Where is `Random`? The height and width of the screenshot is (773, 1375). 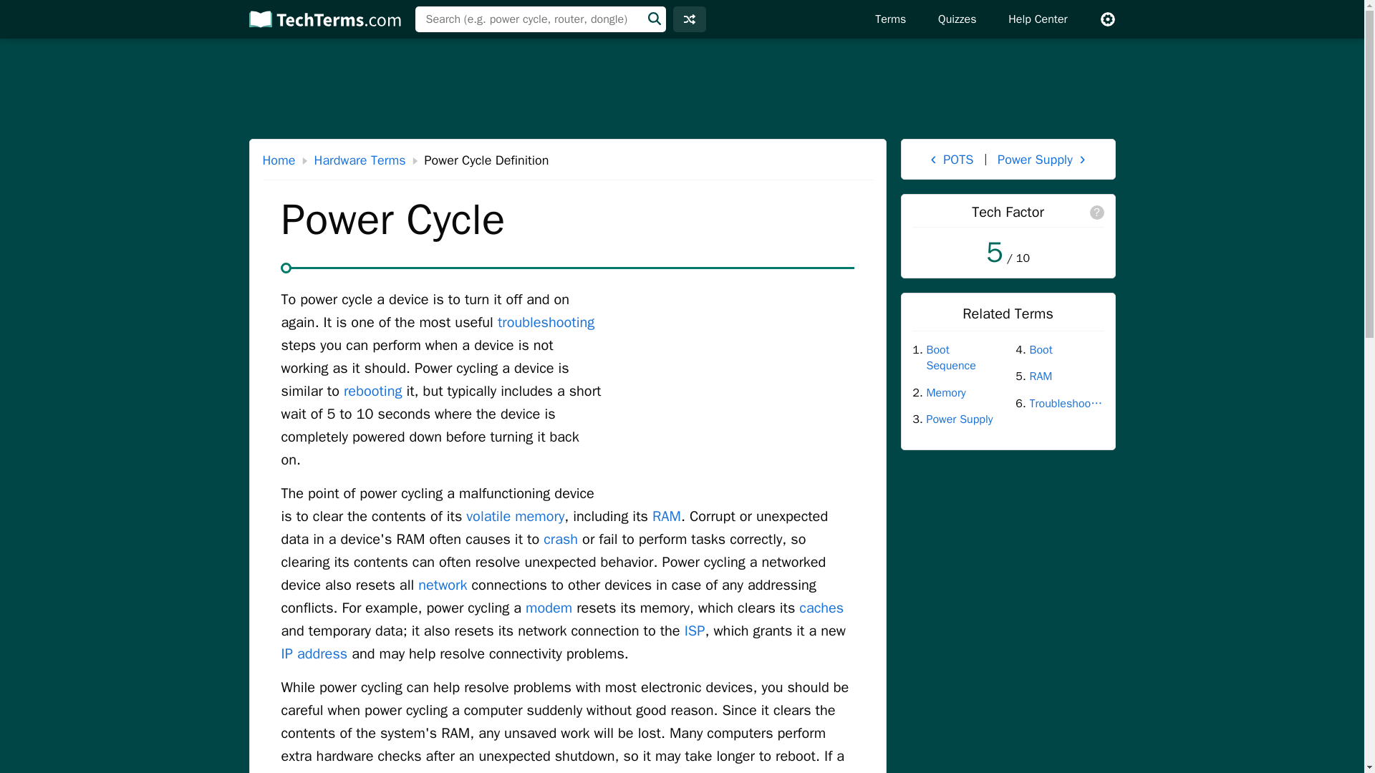
Random is located at coordinates (690, 19).